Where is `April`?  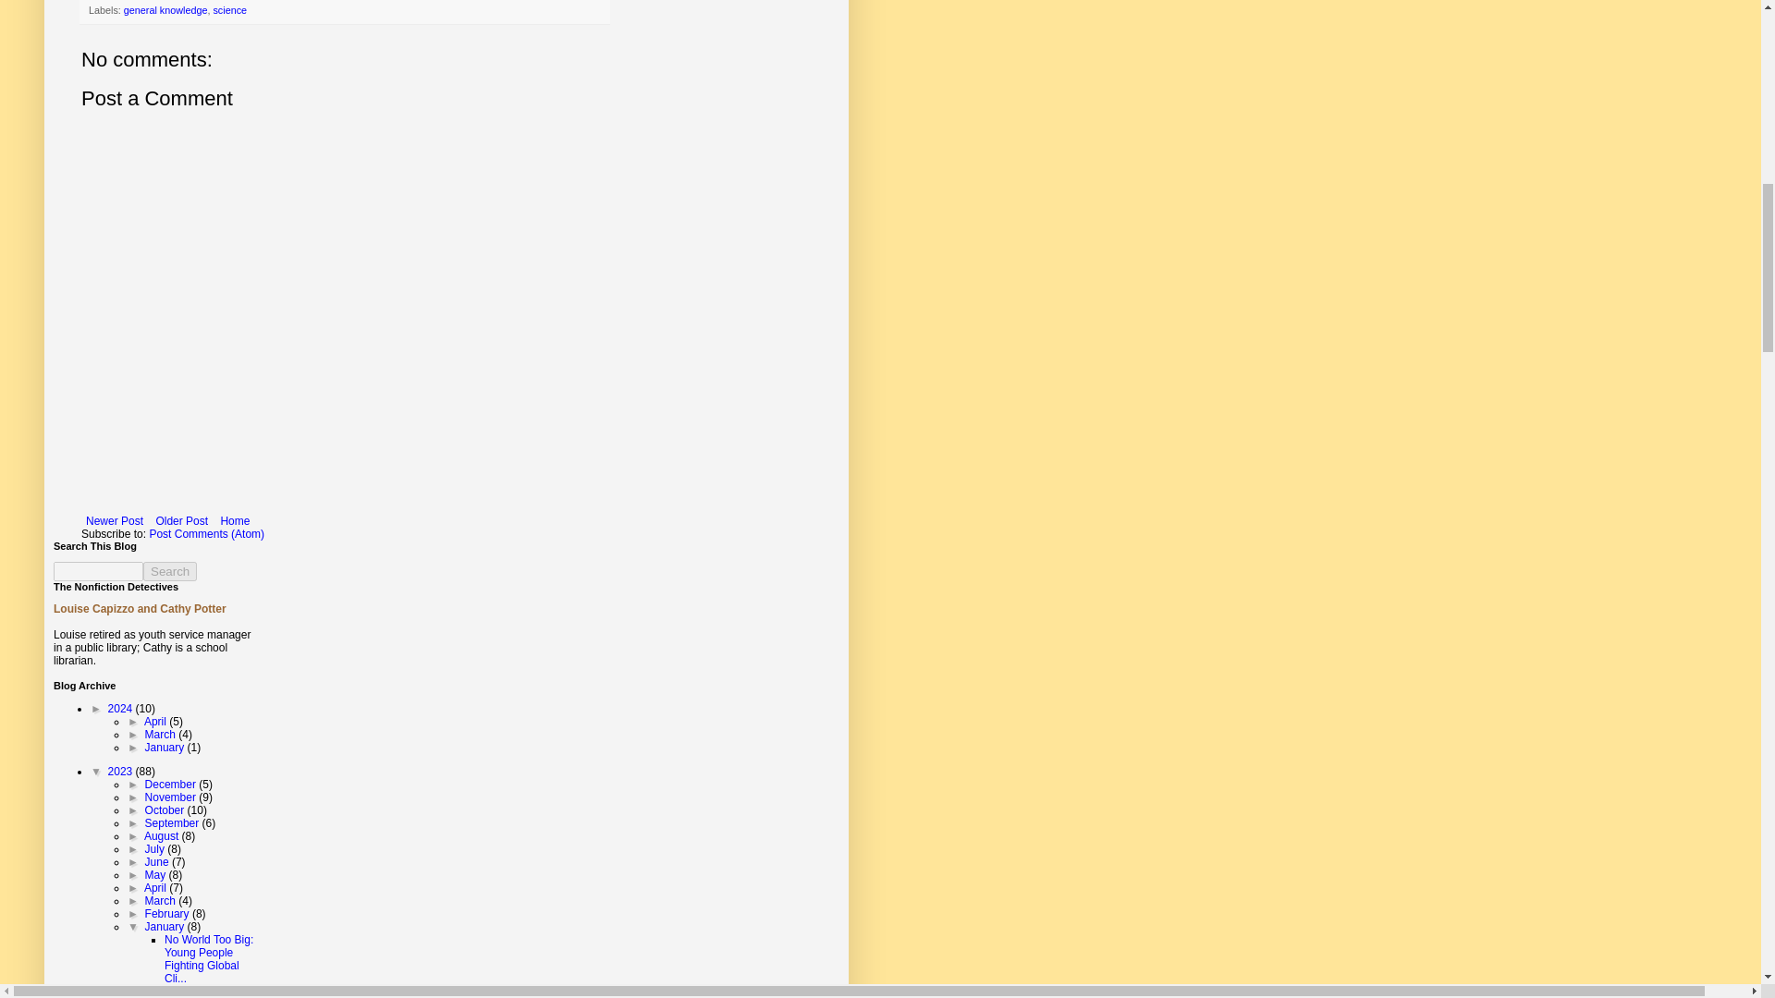
April is located at coordinates (155, 722).